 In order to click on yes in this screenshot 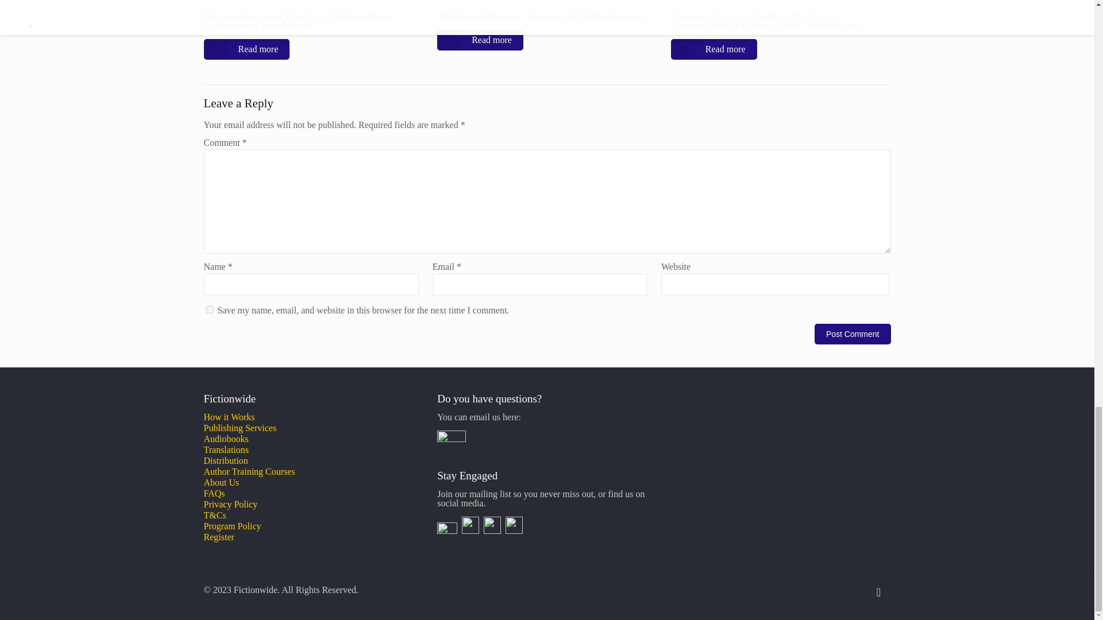, I will do `click(209, 310)`.